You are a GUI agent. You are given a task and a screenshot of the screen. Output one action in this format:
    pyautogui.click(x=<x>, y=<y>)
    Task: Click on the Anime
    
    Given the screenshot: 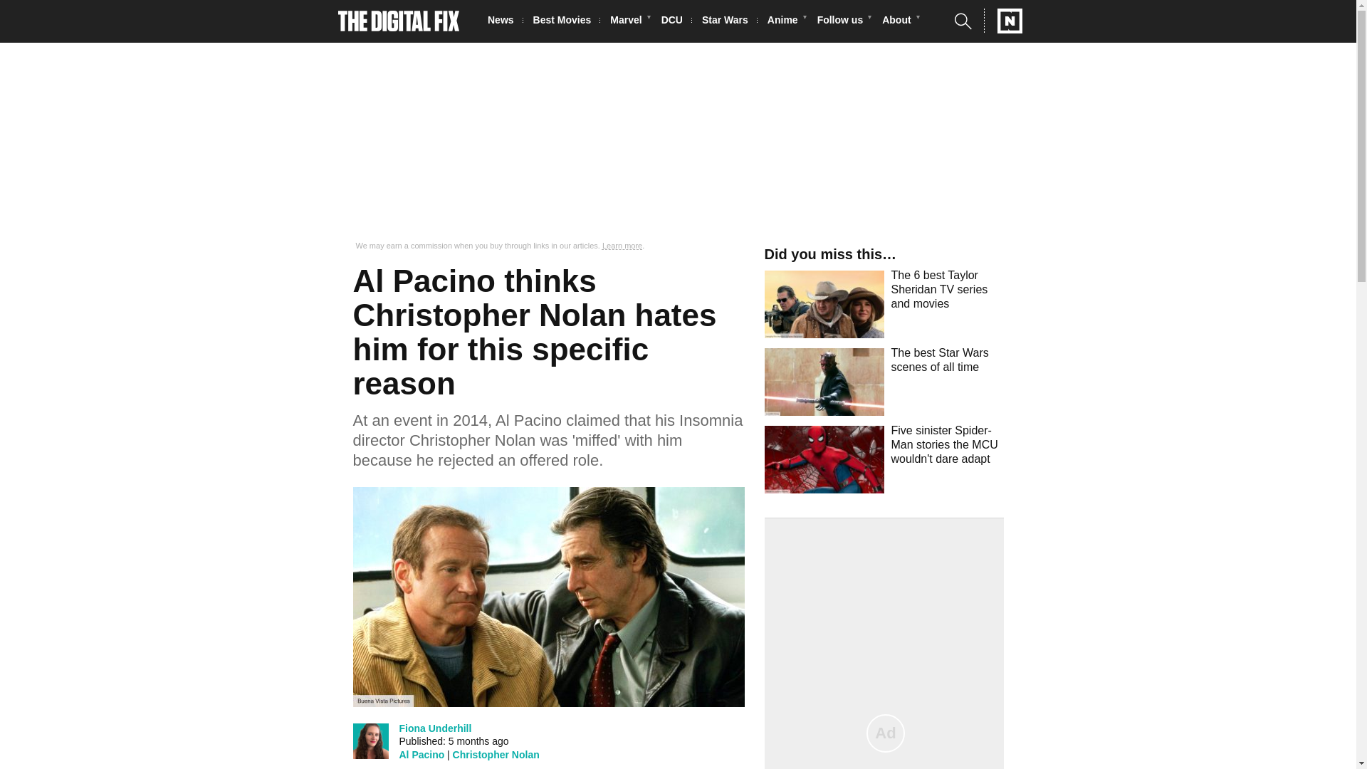 What is the action you would take?
    pyautogui.click(x=786, y=21)
    